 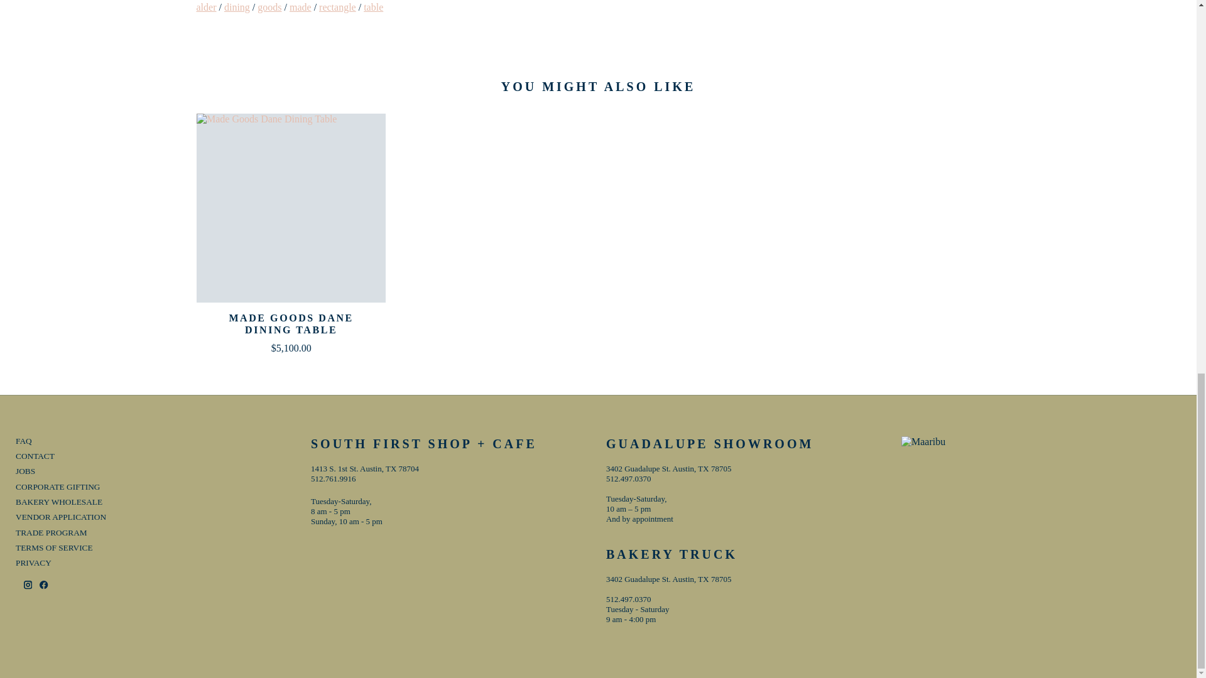 I want to click on rectangle, so click(x=337, y=8).